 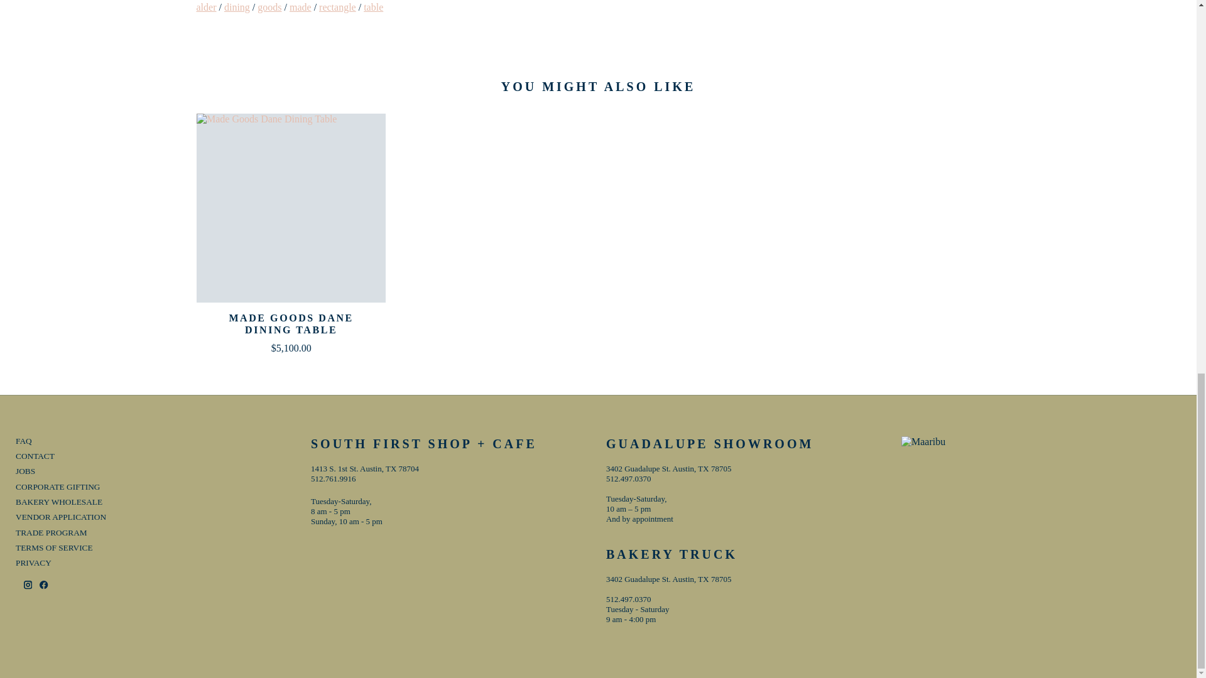 I want to click on rectangle, so click(x=337, y=8).